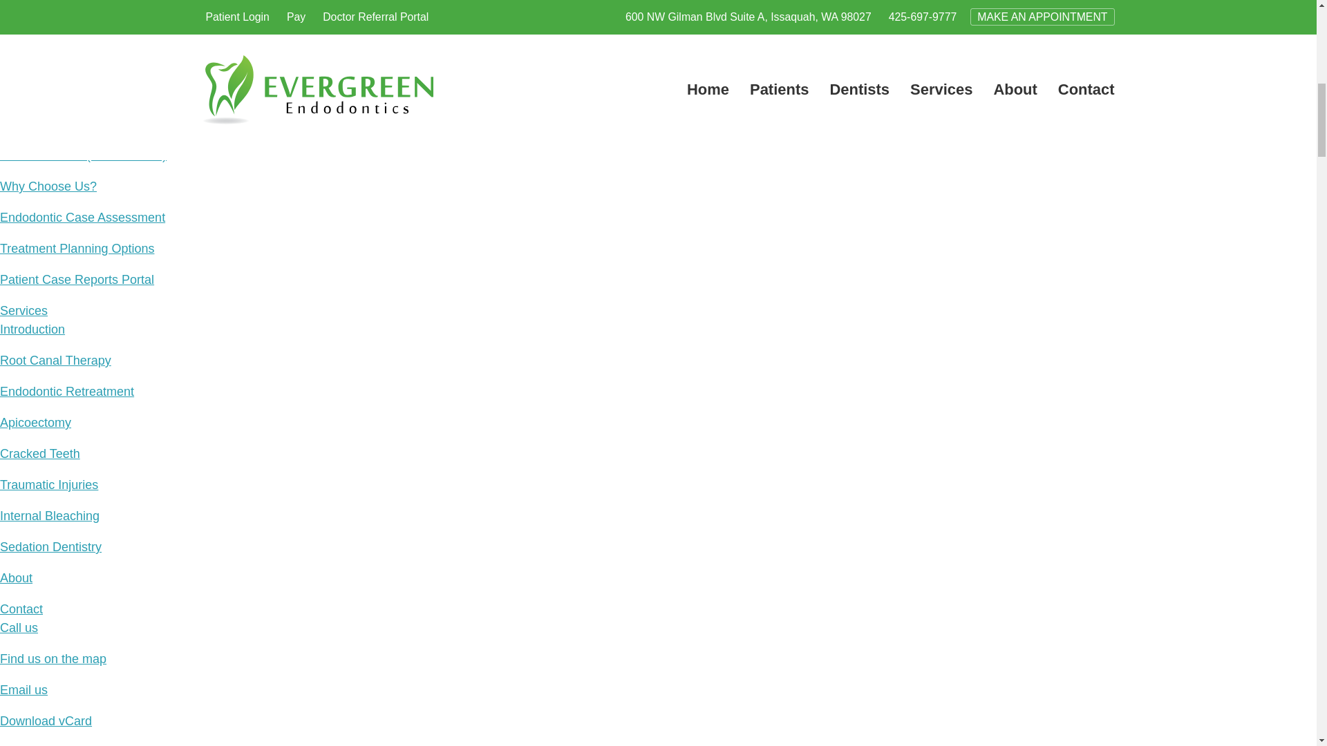 This screenshot has width=1327, height=746. What do you see at coordinates (51, 547) in the screenshot?
I see `Sedation Dentistry` at bounding box center [51, 547].